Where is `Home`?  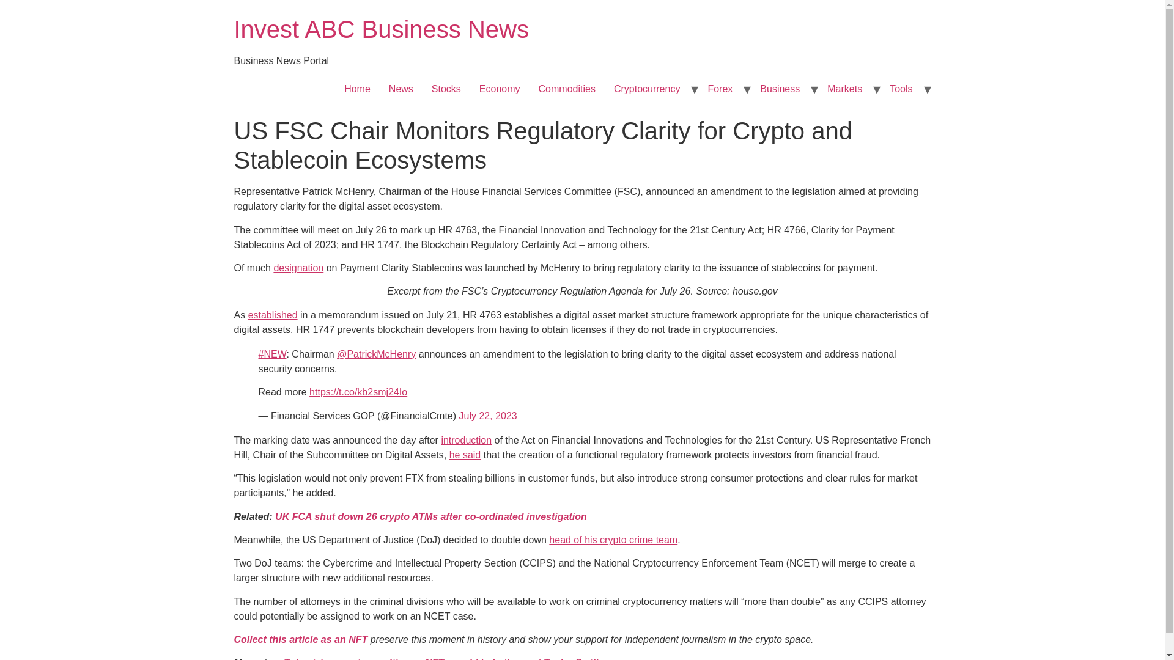 Home is located at coordinates (357, 89).